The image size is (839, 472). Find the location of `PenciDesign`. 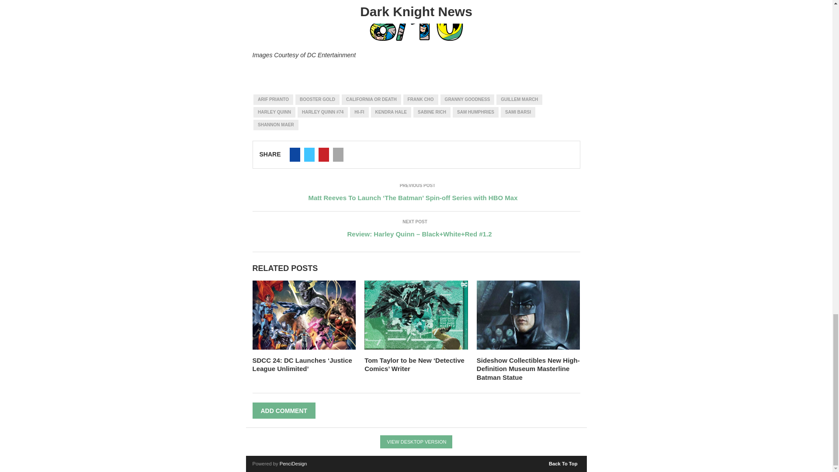

PenciDesign is located at coordinates (293, 464).